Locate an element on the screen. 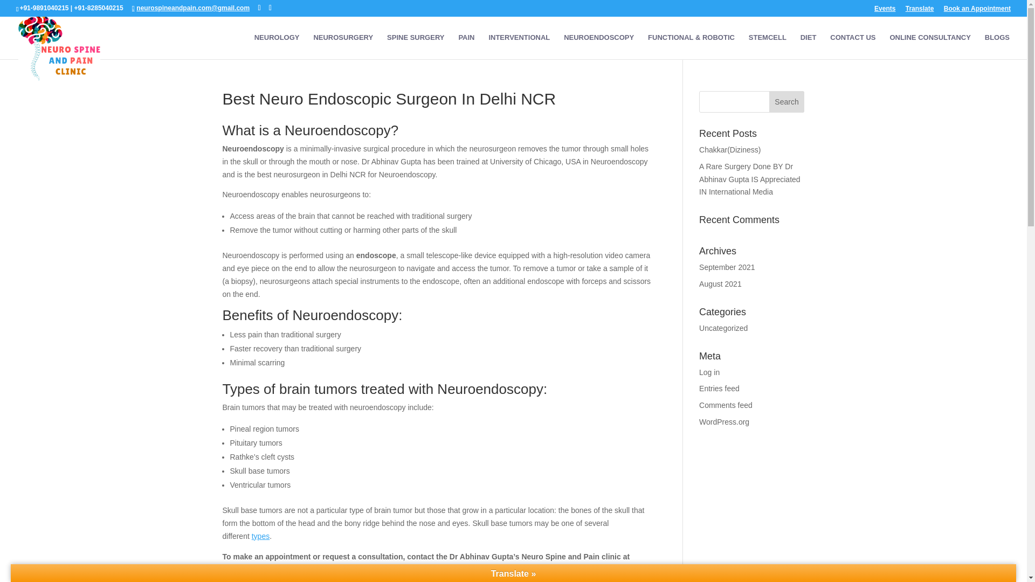  Uncategorized is located at coordinates (723, 328).